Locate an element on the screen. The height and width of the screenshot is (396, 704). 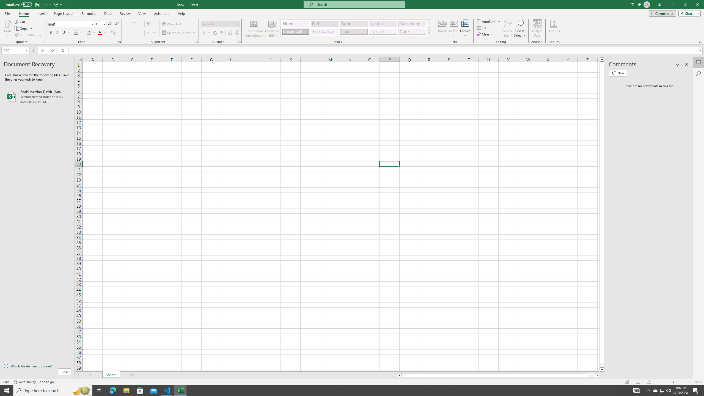
Center is located at coordinates (134, 33).